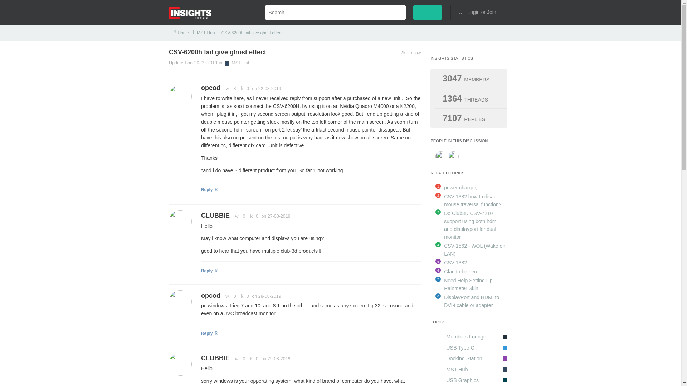 The height and width of the screenshot is (386, 687). What do you see at coordinates (239, 216) in the screenshot?
I see `0` at bounding box center [239, 216].